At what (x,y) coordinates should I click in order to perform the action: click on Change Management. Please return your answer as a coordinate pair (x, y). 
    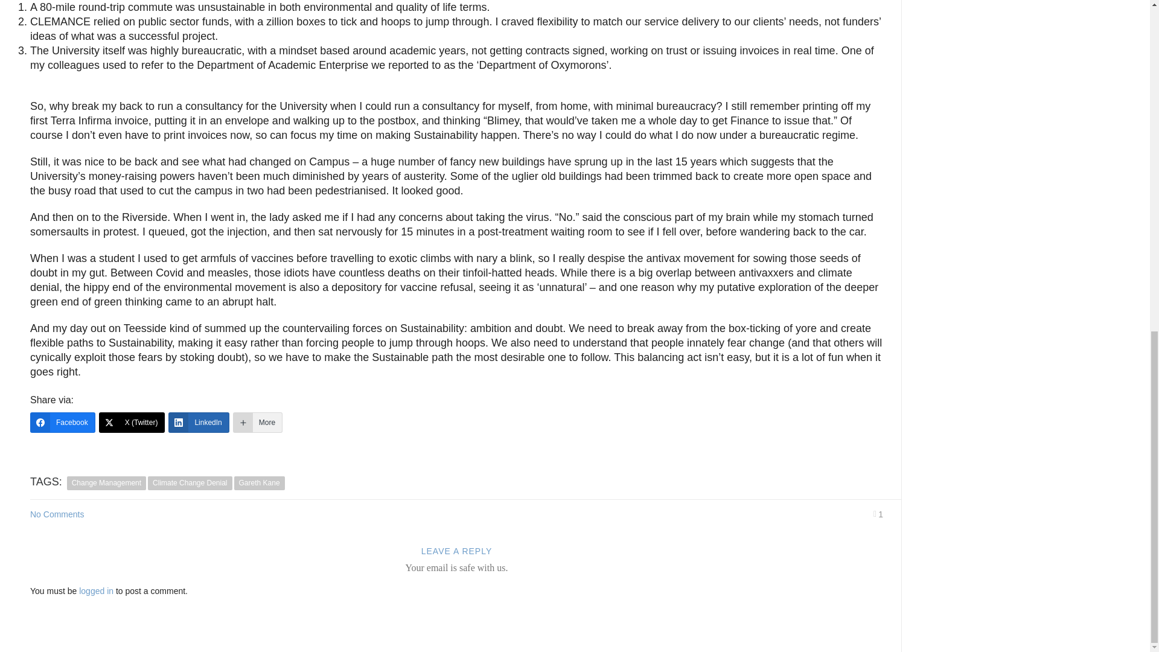
    Looking at the image, I should click on (106, 483).